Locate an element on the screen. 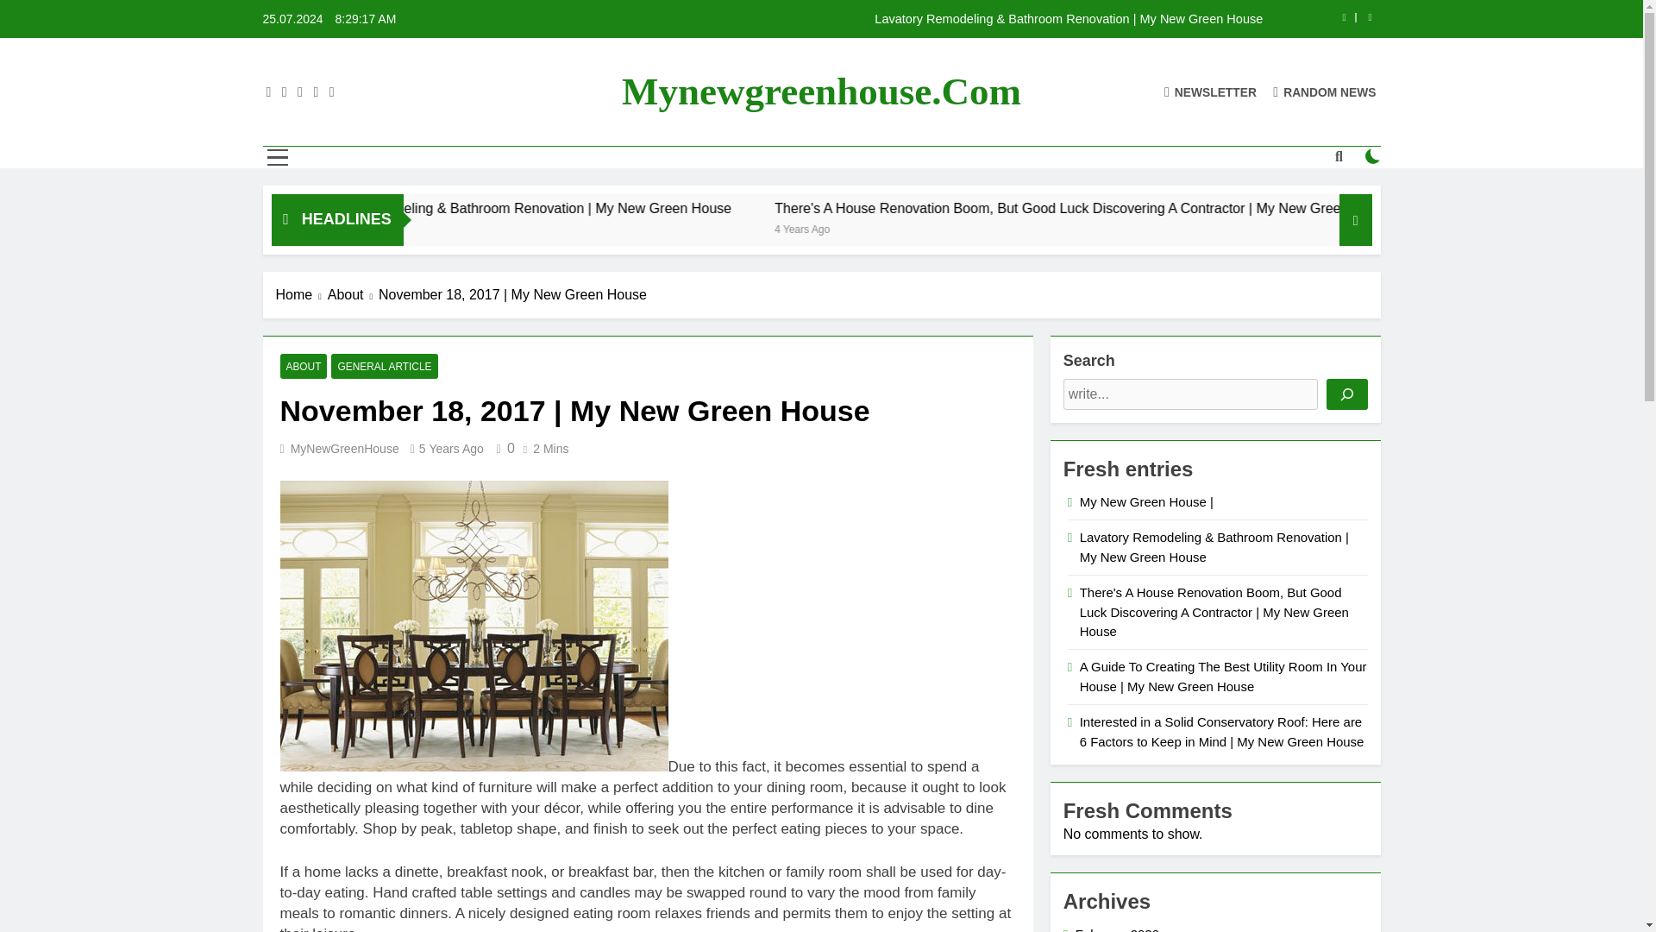 This screenshot has width=1656, height=932. 4 Years Ago is located at coordinates (1033, 228).